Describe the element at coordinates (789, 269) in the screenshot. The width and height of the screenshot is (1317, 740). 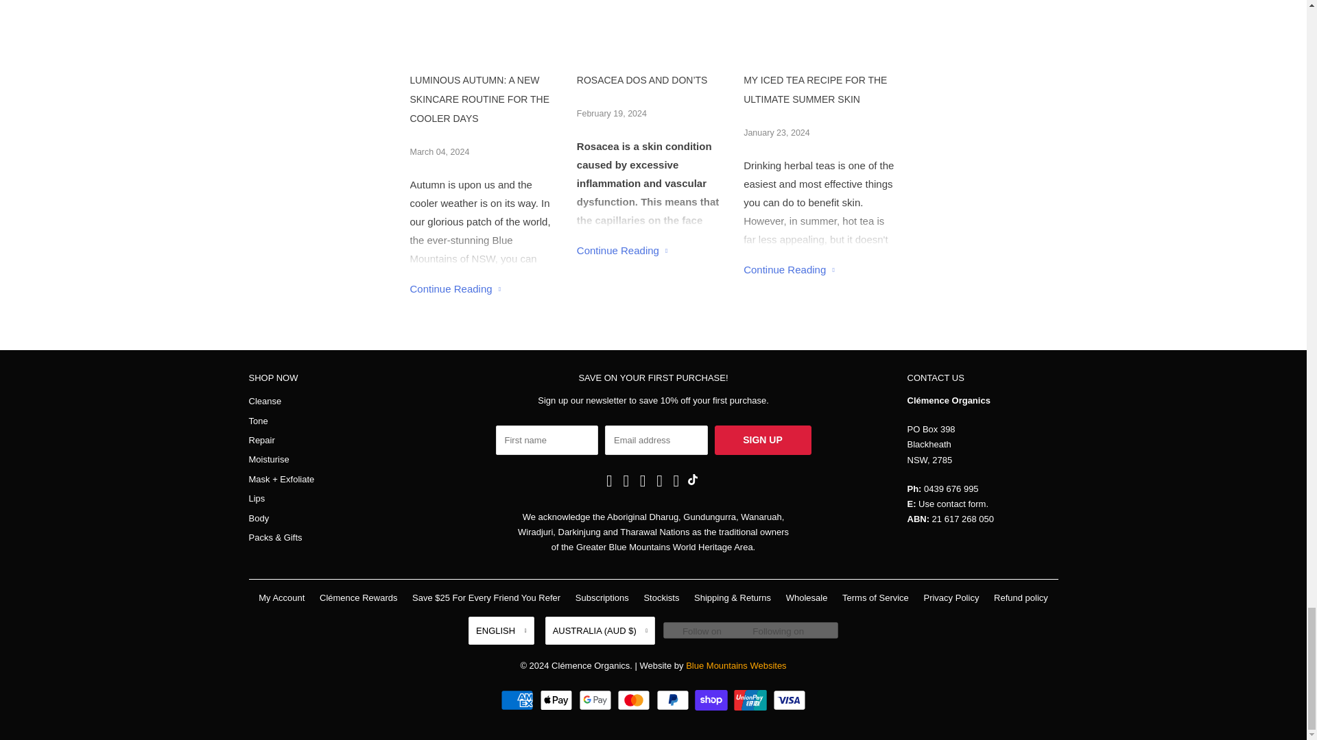
I see `My iced tea recipe for the ultimate summer skin` at that location.